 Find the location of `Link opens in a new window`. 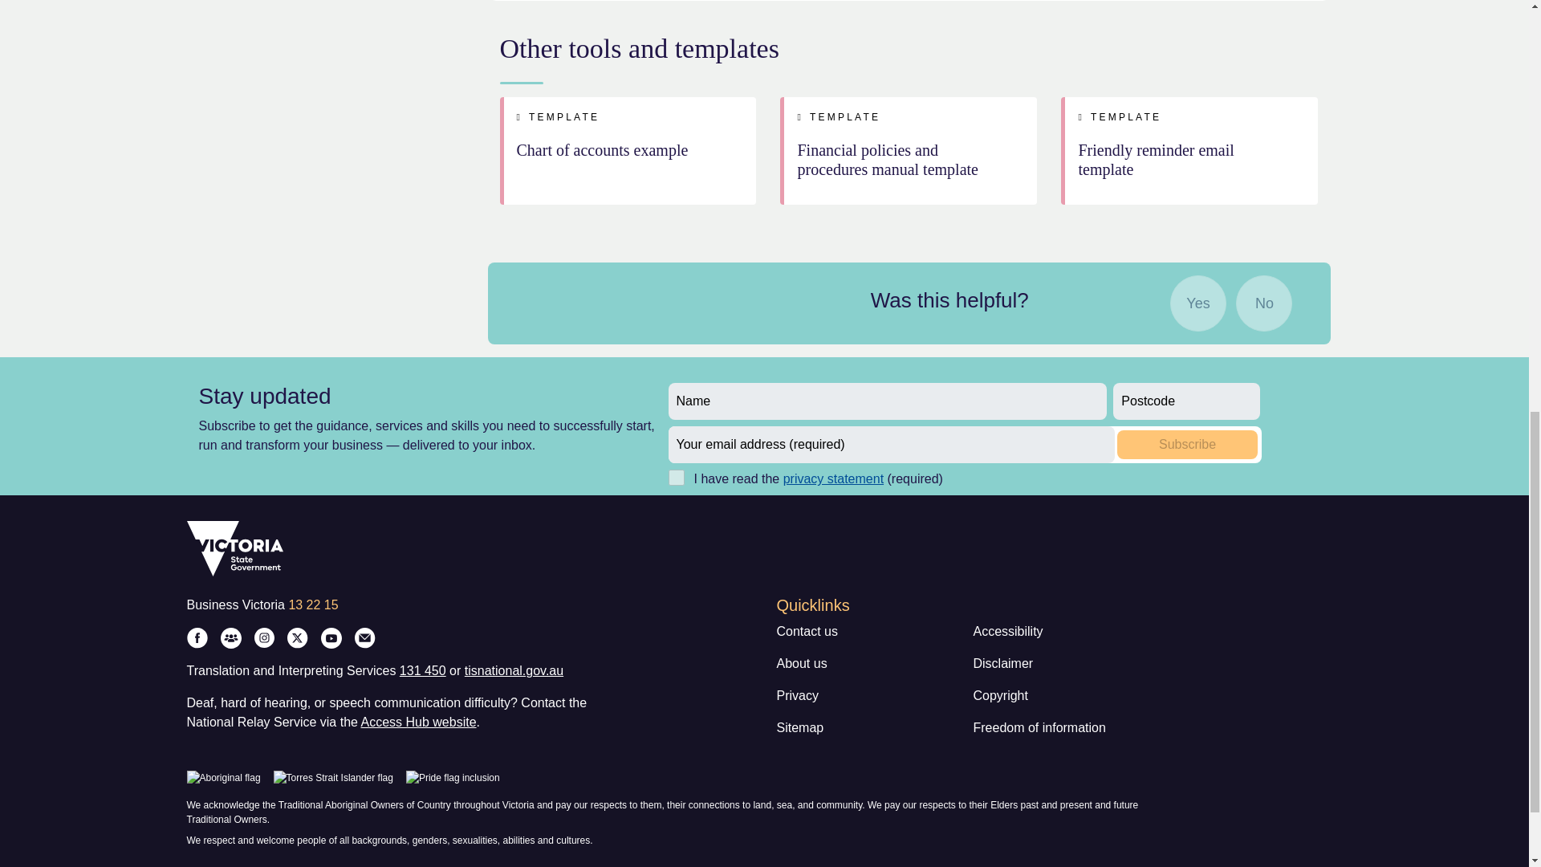

Link opens in a new window is located at coordinates (833, 478).